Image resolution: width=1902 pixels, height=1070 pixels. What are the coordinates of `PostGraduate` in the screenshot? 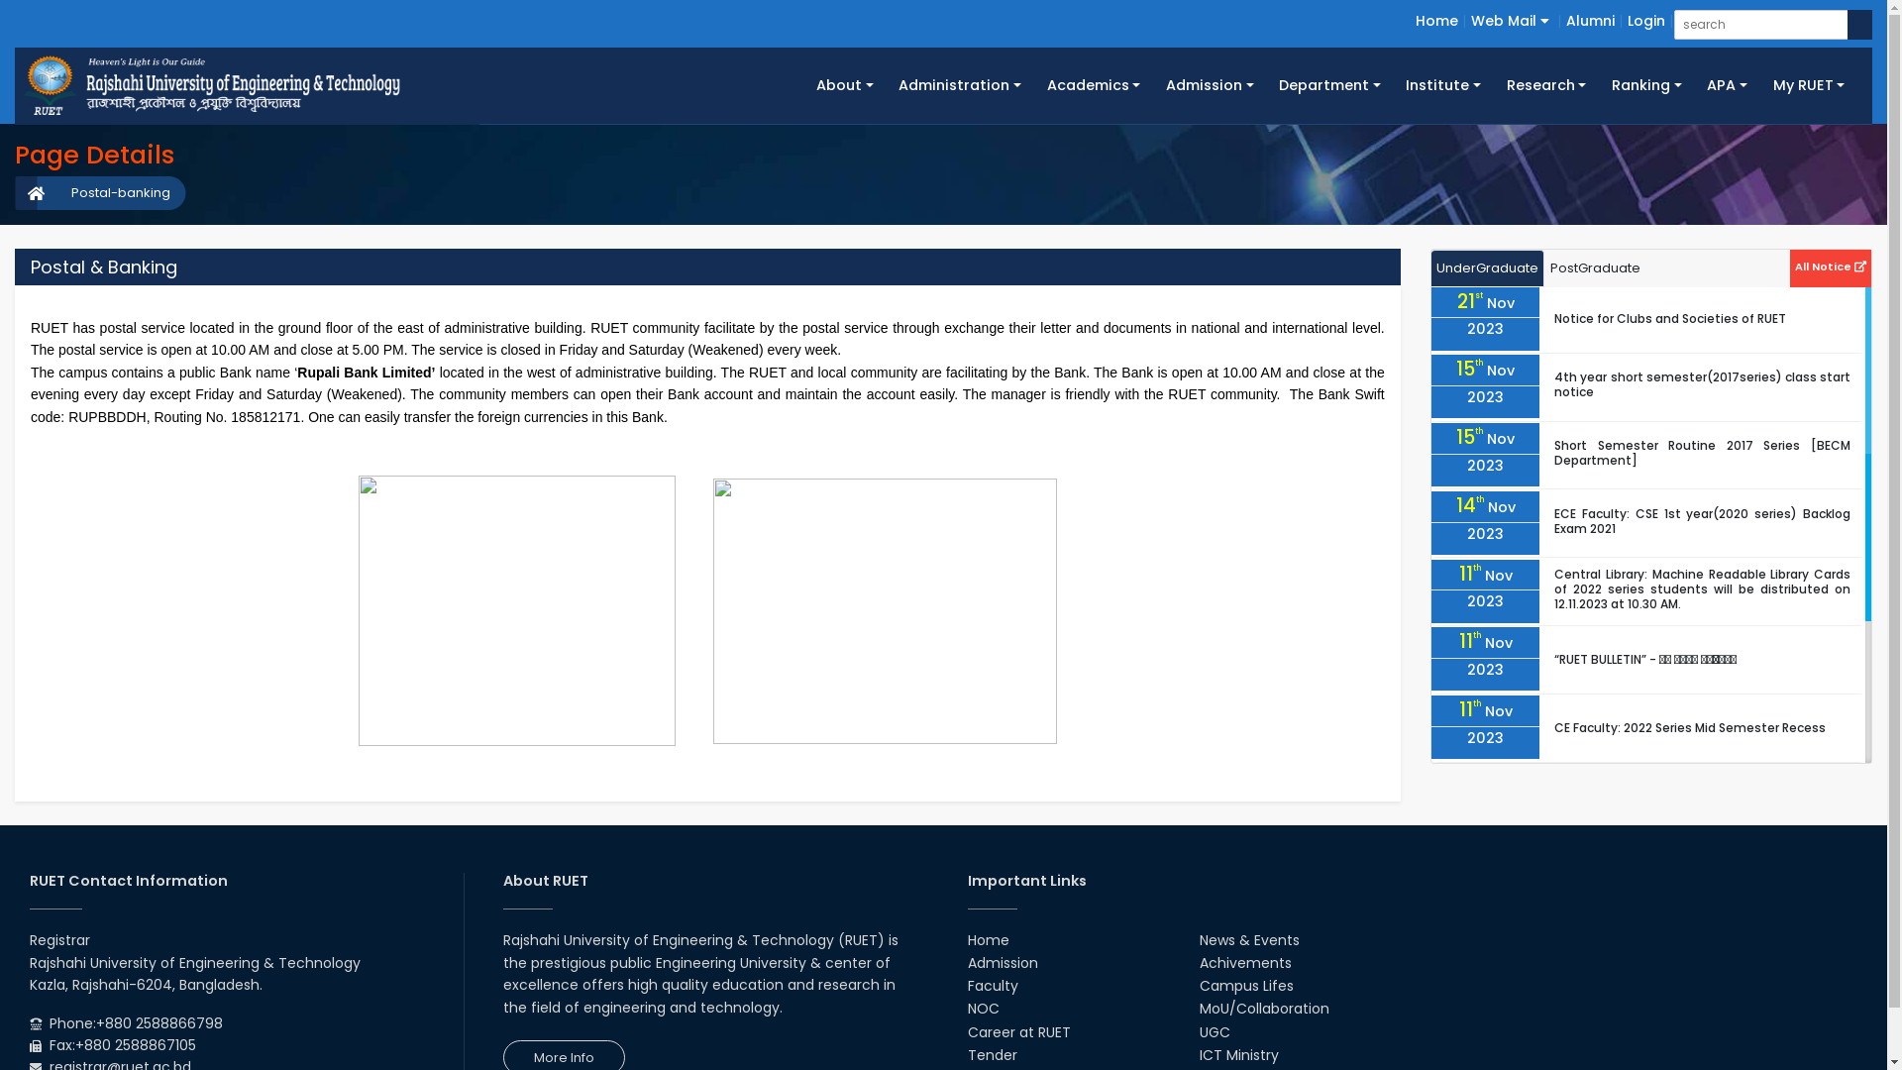 It's located at (1595, 269).